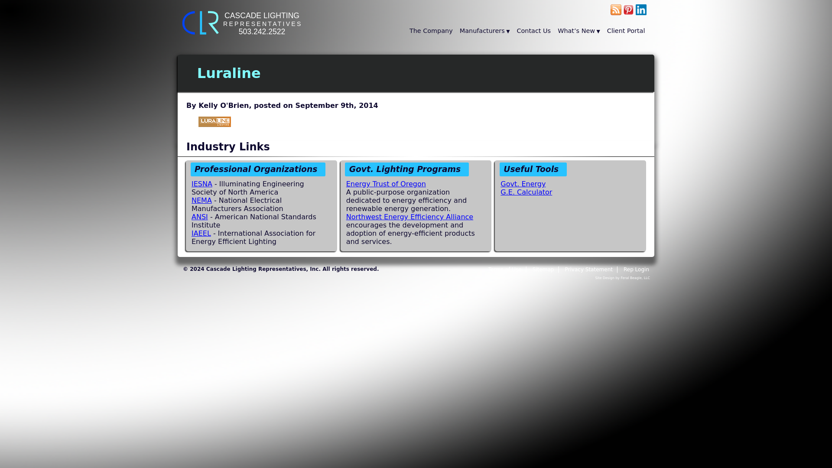 This screenshot has height=468, width=832. Describe the element at coordinates (548, 269) in the screenshot. I see `Sitemap` at that location.